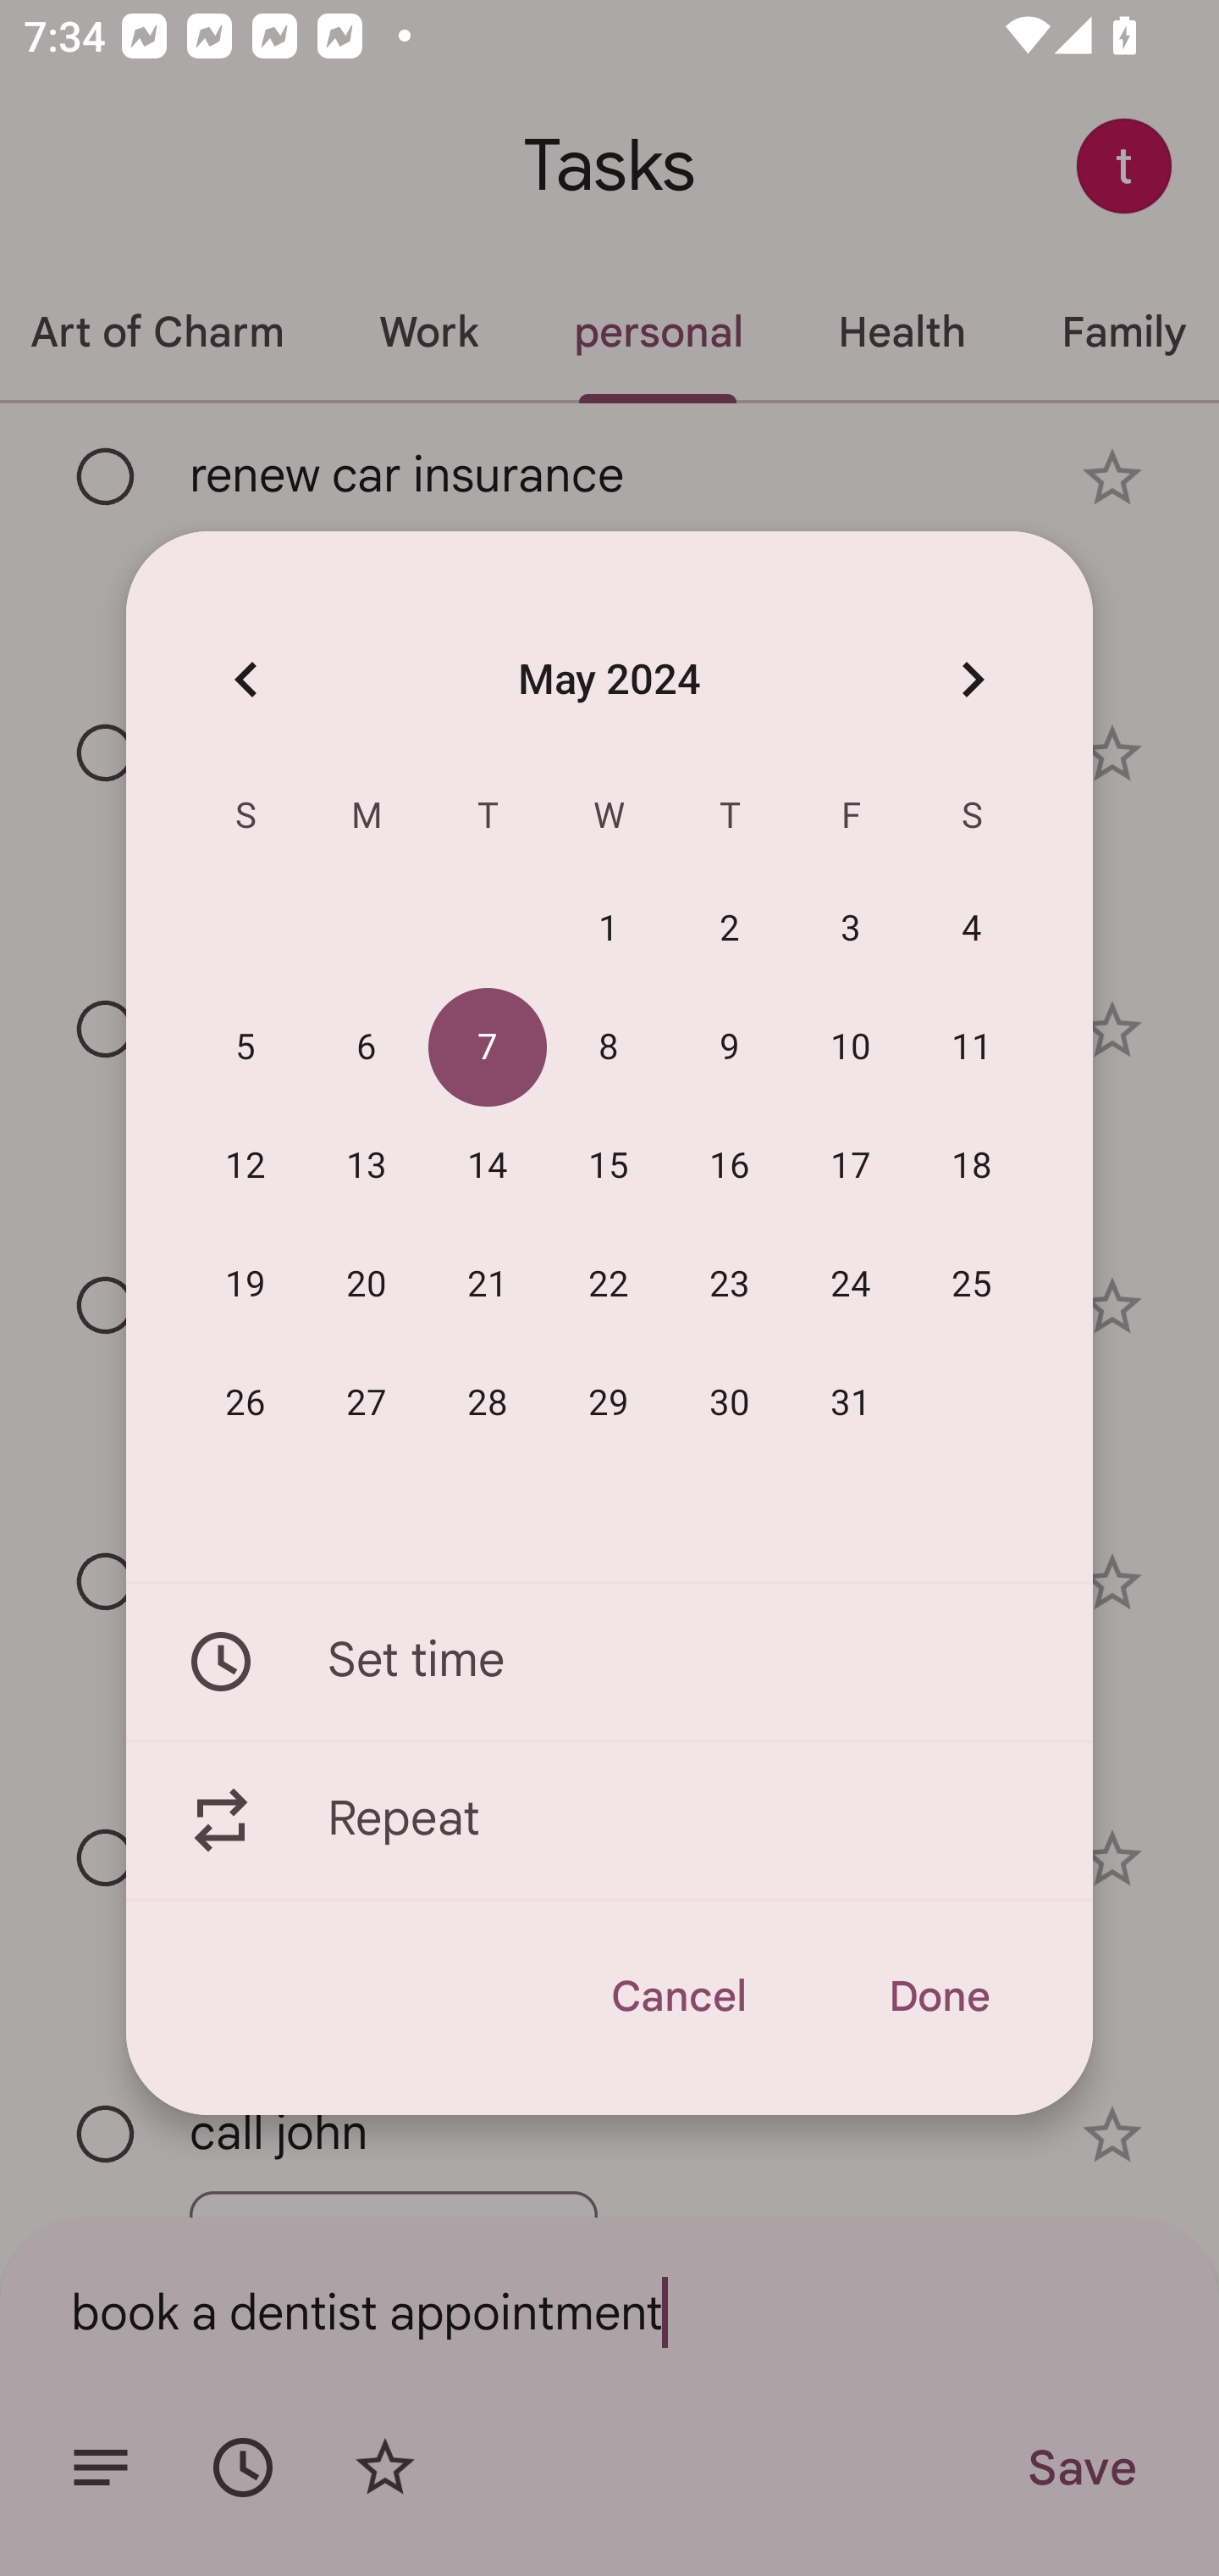 Image resolution: width=1219 pixels, height=2576 pixels. What do you see at coordinates (677, 1996) in the screenshot?
I see `Cancel` at bounding box center [677, 1996].